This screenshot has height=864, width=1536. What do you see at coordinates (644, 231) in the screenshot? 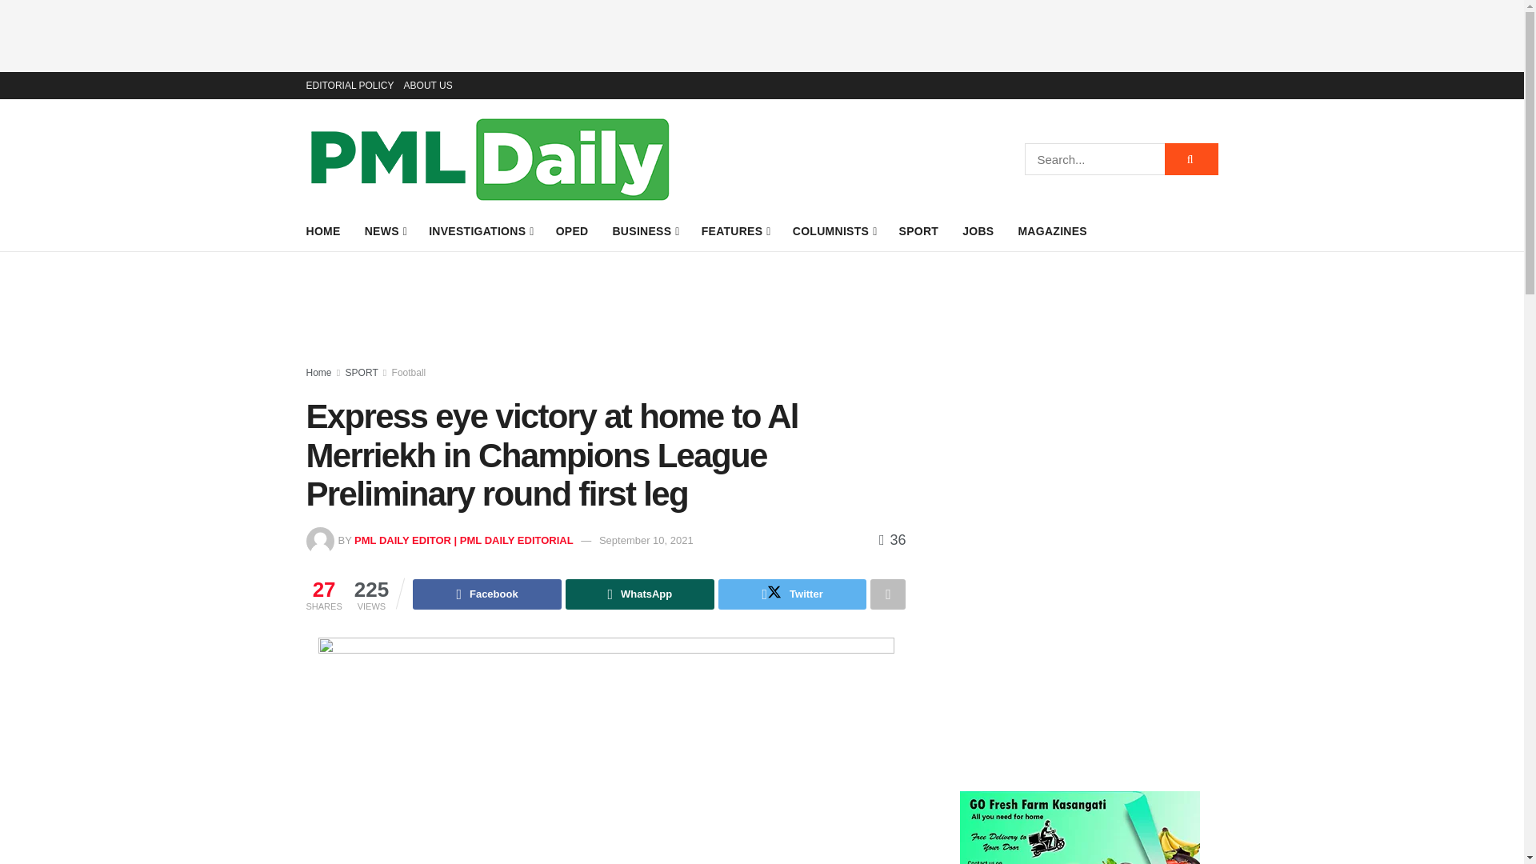
I see `BUSINESS` at bounding box center [644, 231].